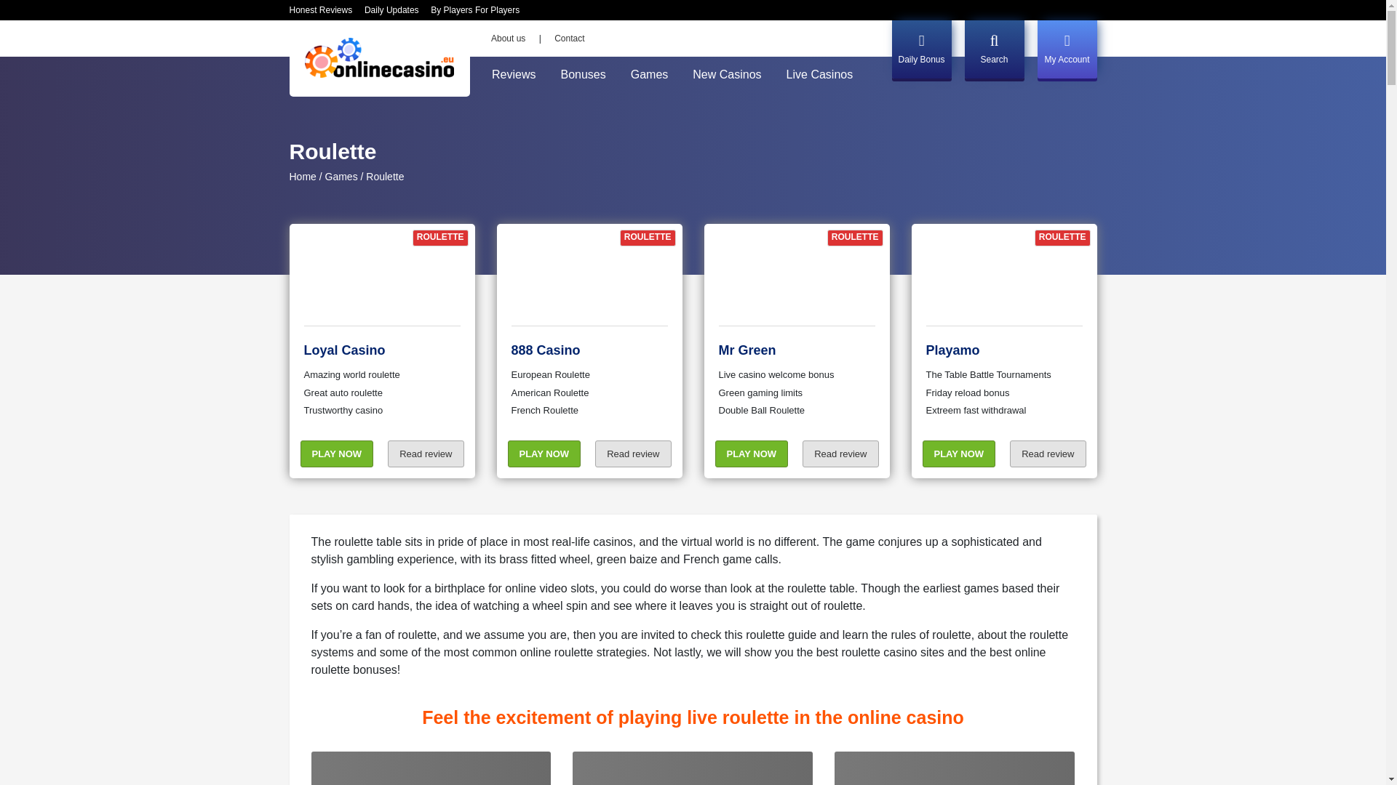 The image size is (1397, 785). Describe the element at coordinates (994, 49) in the screenshot. I see `Search` at that location.